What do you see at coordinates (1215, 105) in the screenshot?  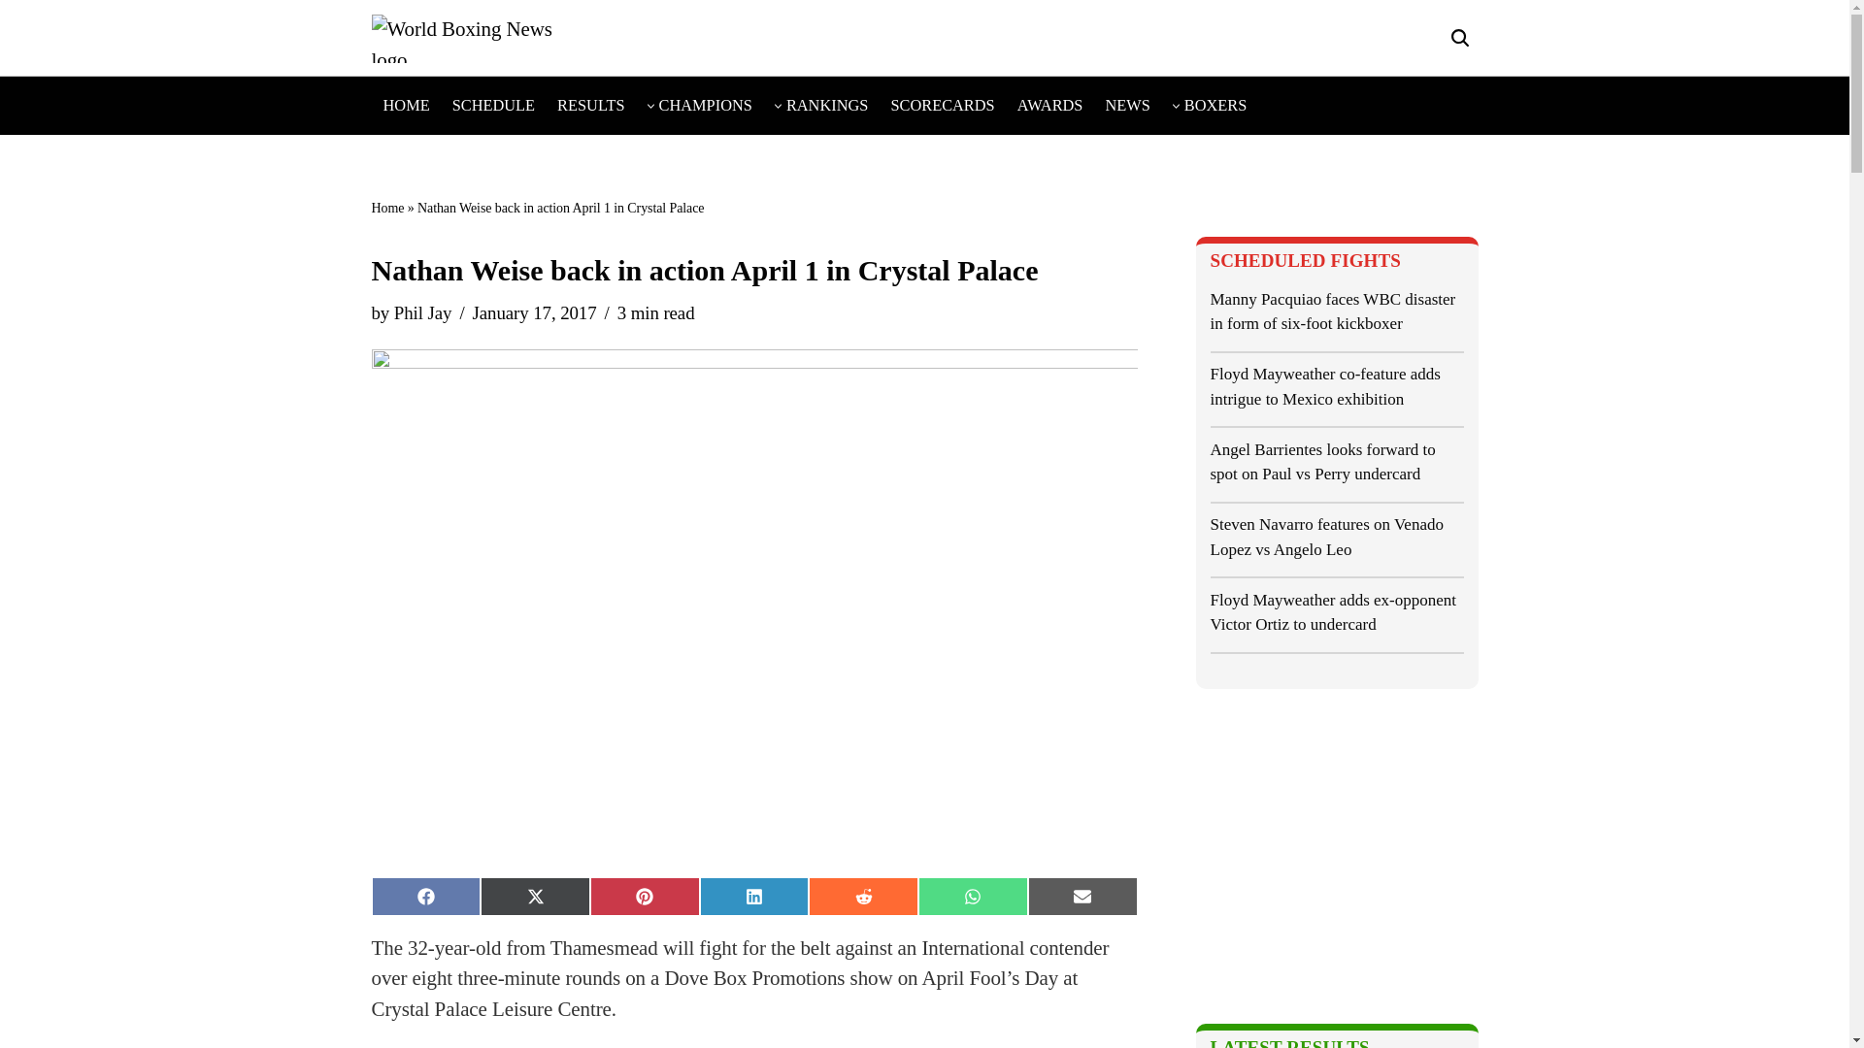 I see `BOXERS` at bounding box center [1215, 105].